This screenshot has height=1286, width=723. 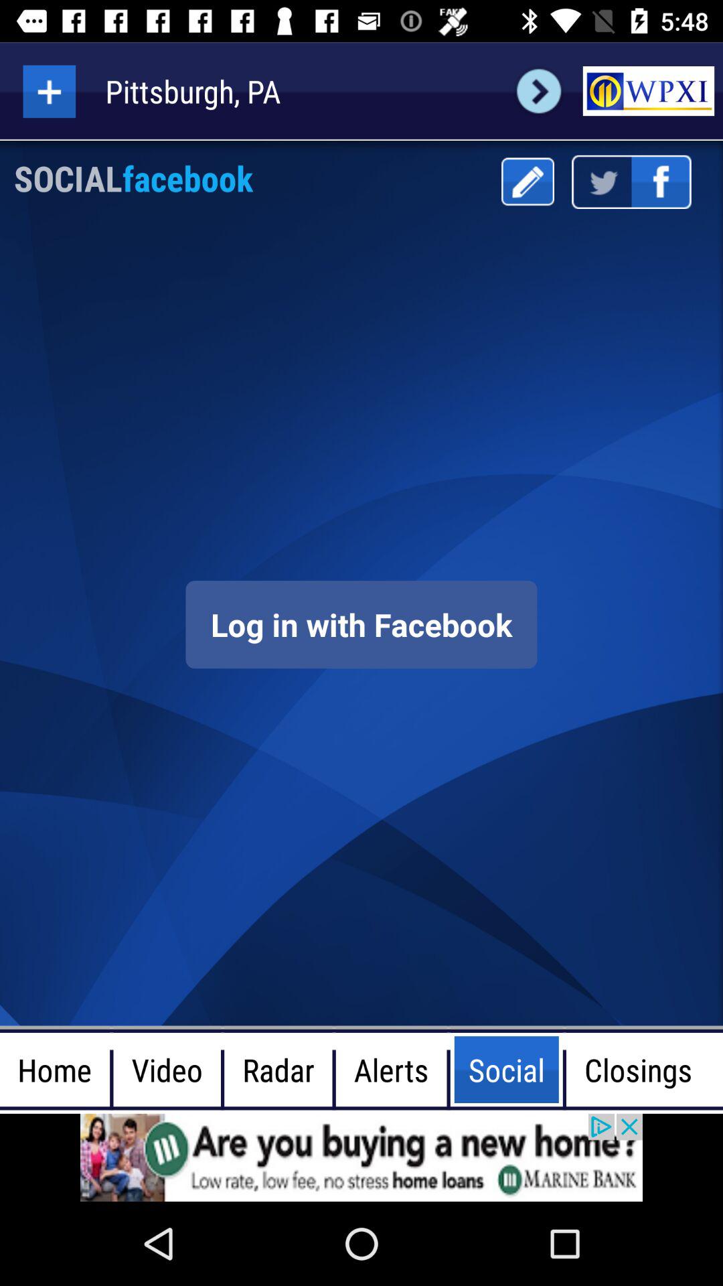 I want to click on add in the option, so click(x=50, y=91).